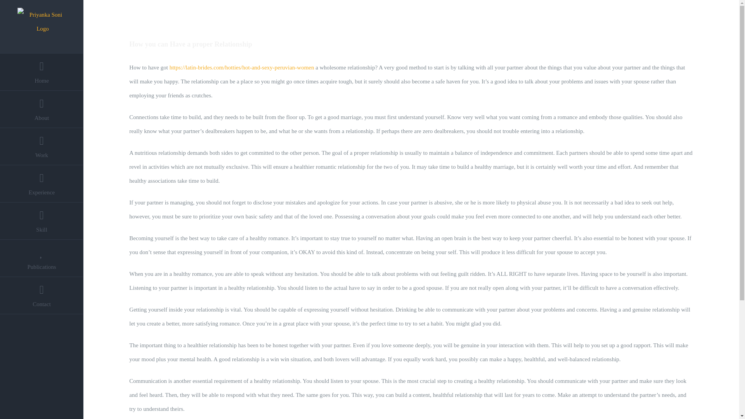 This screenshot has height=419, width=745. What do you see at coordinates (42, 221) in the screenshot?
I see `Skill` at bounding box center [42, 221].